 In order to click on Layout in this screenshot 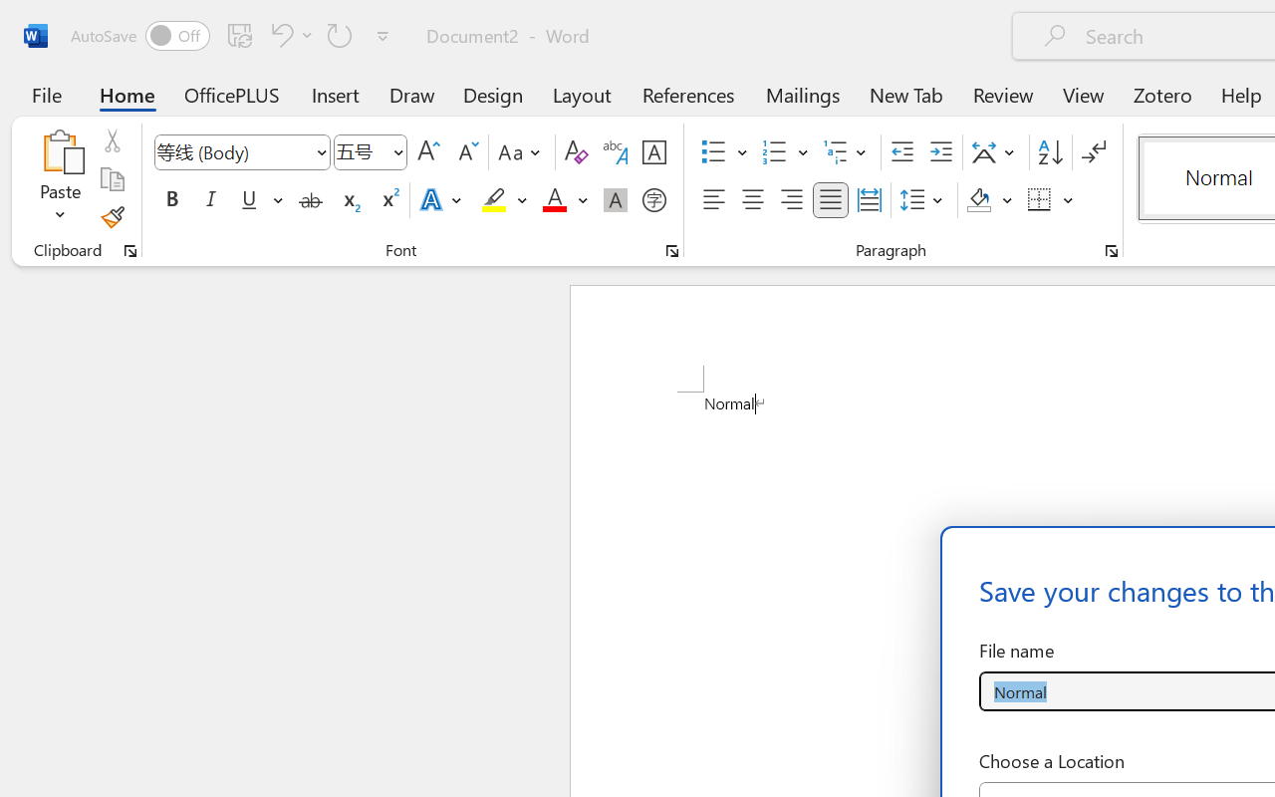, I will do `click(582, 94)`.